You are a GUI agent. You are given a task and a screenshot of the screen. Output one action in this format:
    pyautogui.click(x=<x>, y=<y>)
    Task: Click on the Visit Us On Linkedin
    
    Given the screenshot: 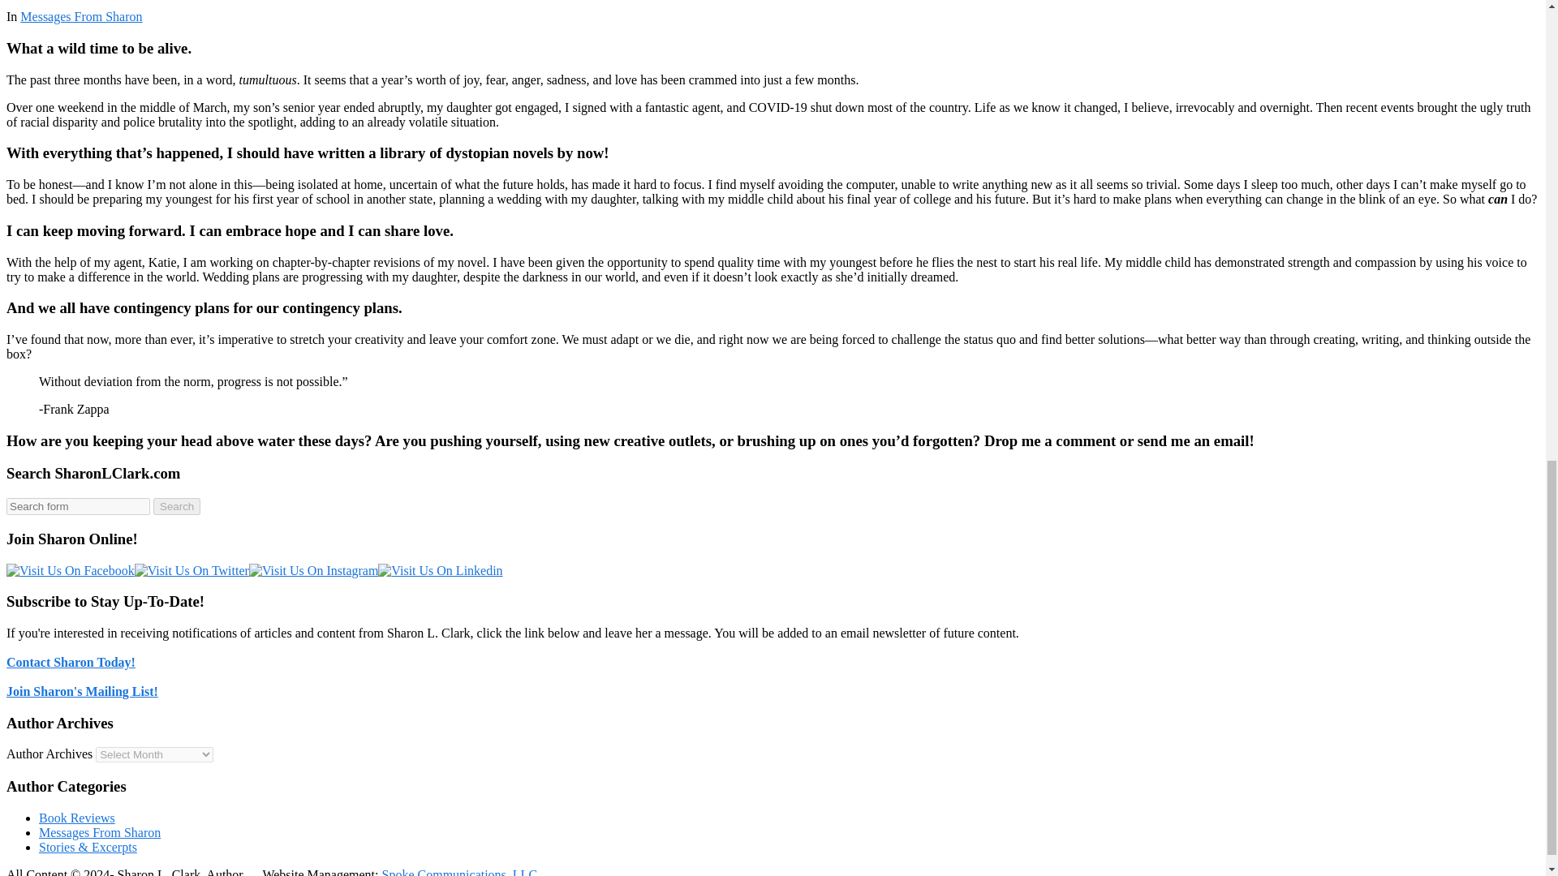 What is the action you would take?
    pyautogui.click(x=440, y=570)
    